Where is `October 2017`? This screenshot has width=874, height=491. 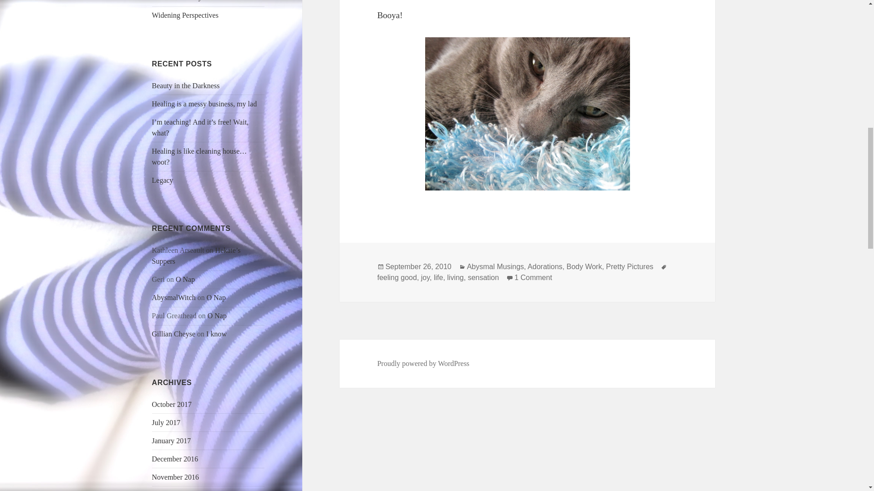 October 2017 is located at coordinates (172, 404).